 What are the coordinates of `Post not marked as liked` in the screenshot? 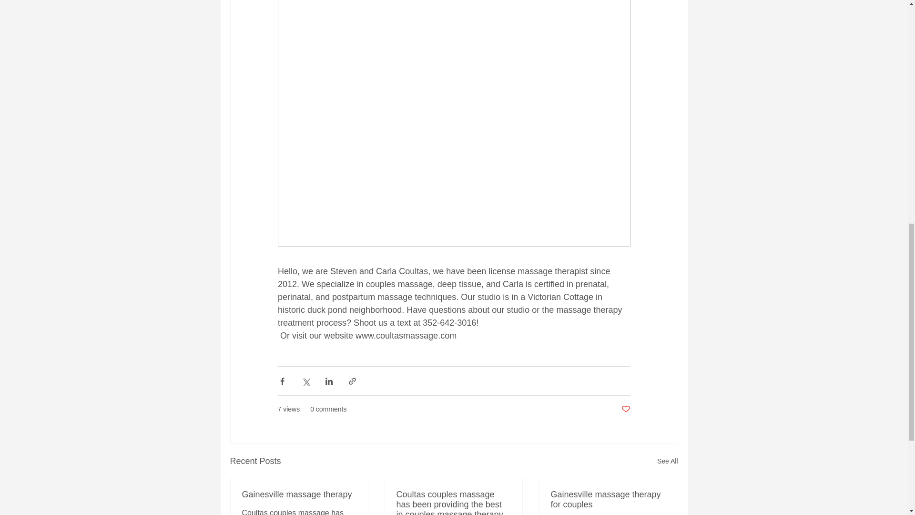 It's located at (625, 409).